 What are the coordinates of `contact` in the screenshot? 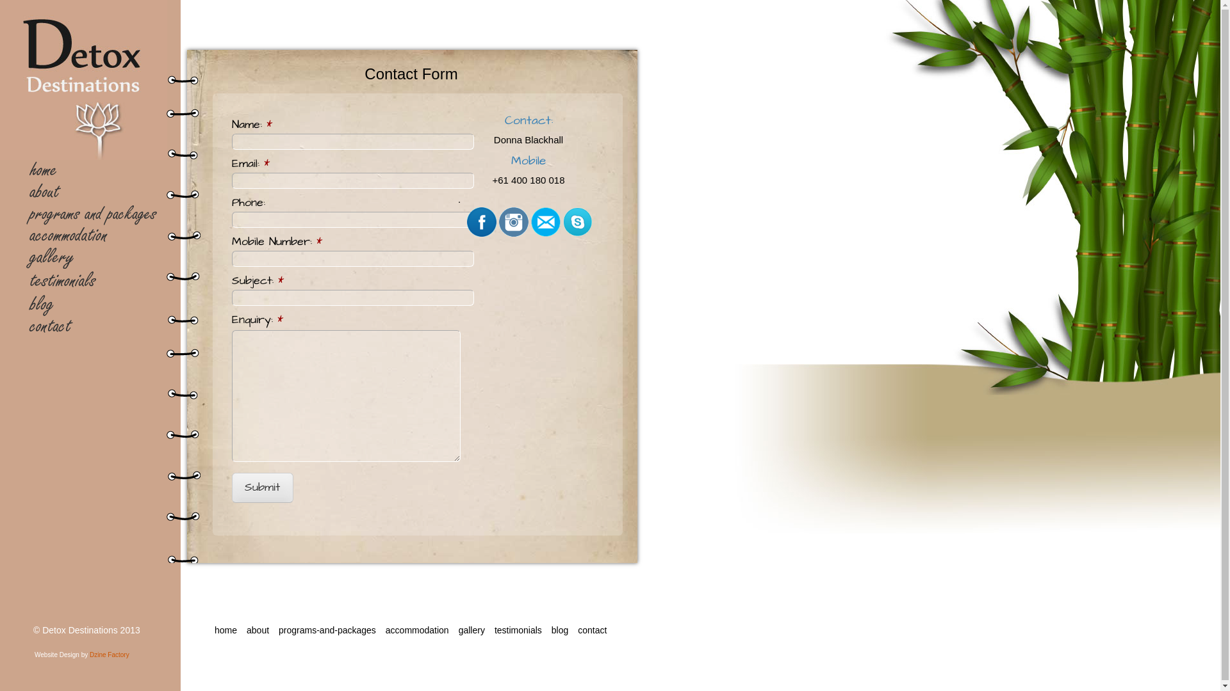 It's located at (94, 327).